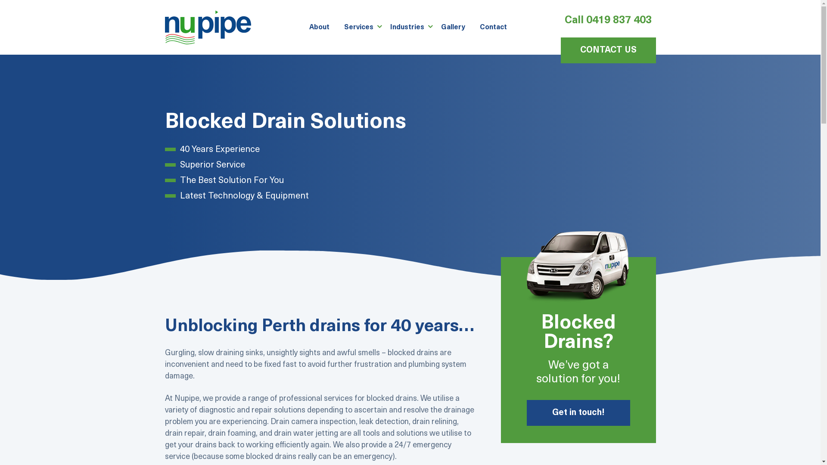 The image size is (827, 465). Describe the element at coordinates (608, 50) in the screenshot. I see `CONTACT US` at that location.